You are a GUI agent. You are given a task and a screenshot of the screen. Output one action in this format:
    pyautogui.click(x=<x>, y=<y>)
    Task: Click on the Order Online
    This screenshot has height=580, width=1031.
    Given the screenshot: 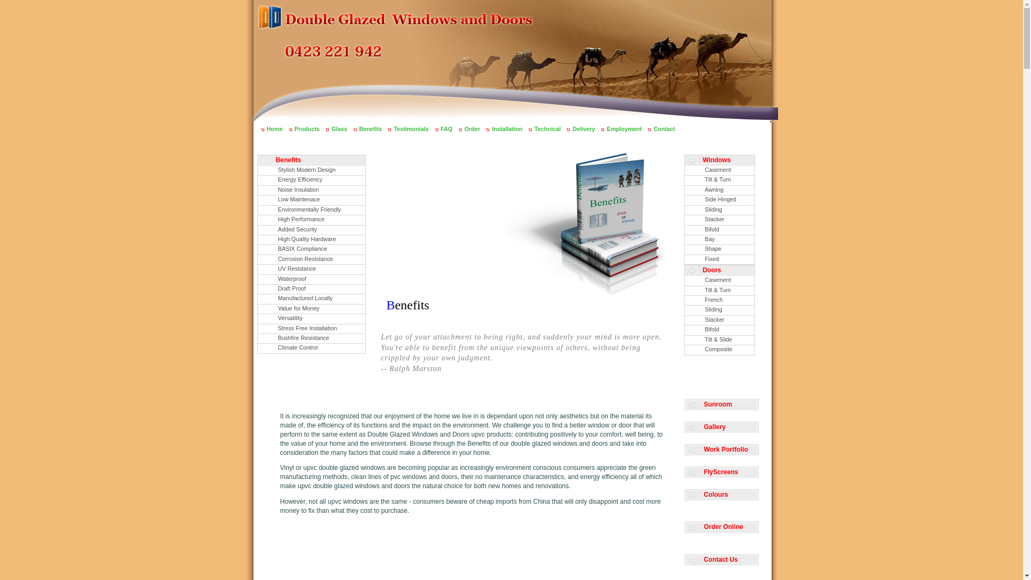 What is the action you would take?
    pyautogui.click(x=722, y=527)
    